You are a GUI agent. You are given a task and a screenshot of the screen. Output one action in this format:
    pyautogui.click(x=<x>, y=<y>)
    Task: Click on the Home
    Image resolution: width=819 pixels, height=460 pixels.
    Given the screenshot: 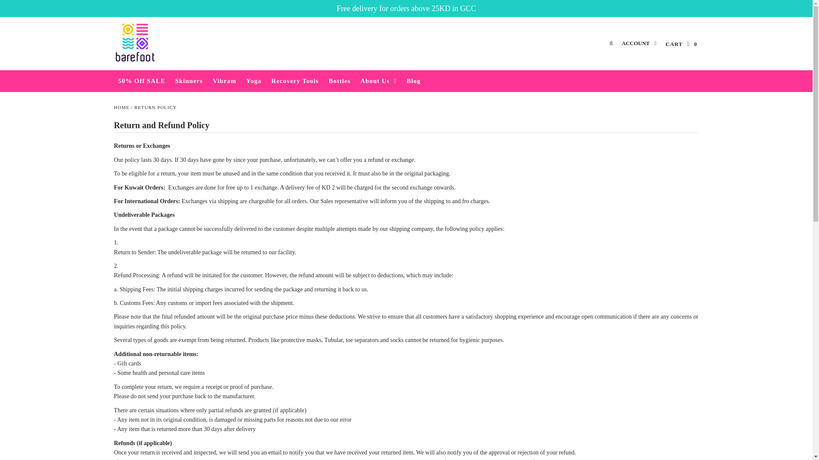 What is the action you would take?
    pyautogui.click(x=121, y=107)
    